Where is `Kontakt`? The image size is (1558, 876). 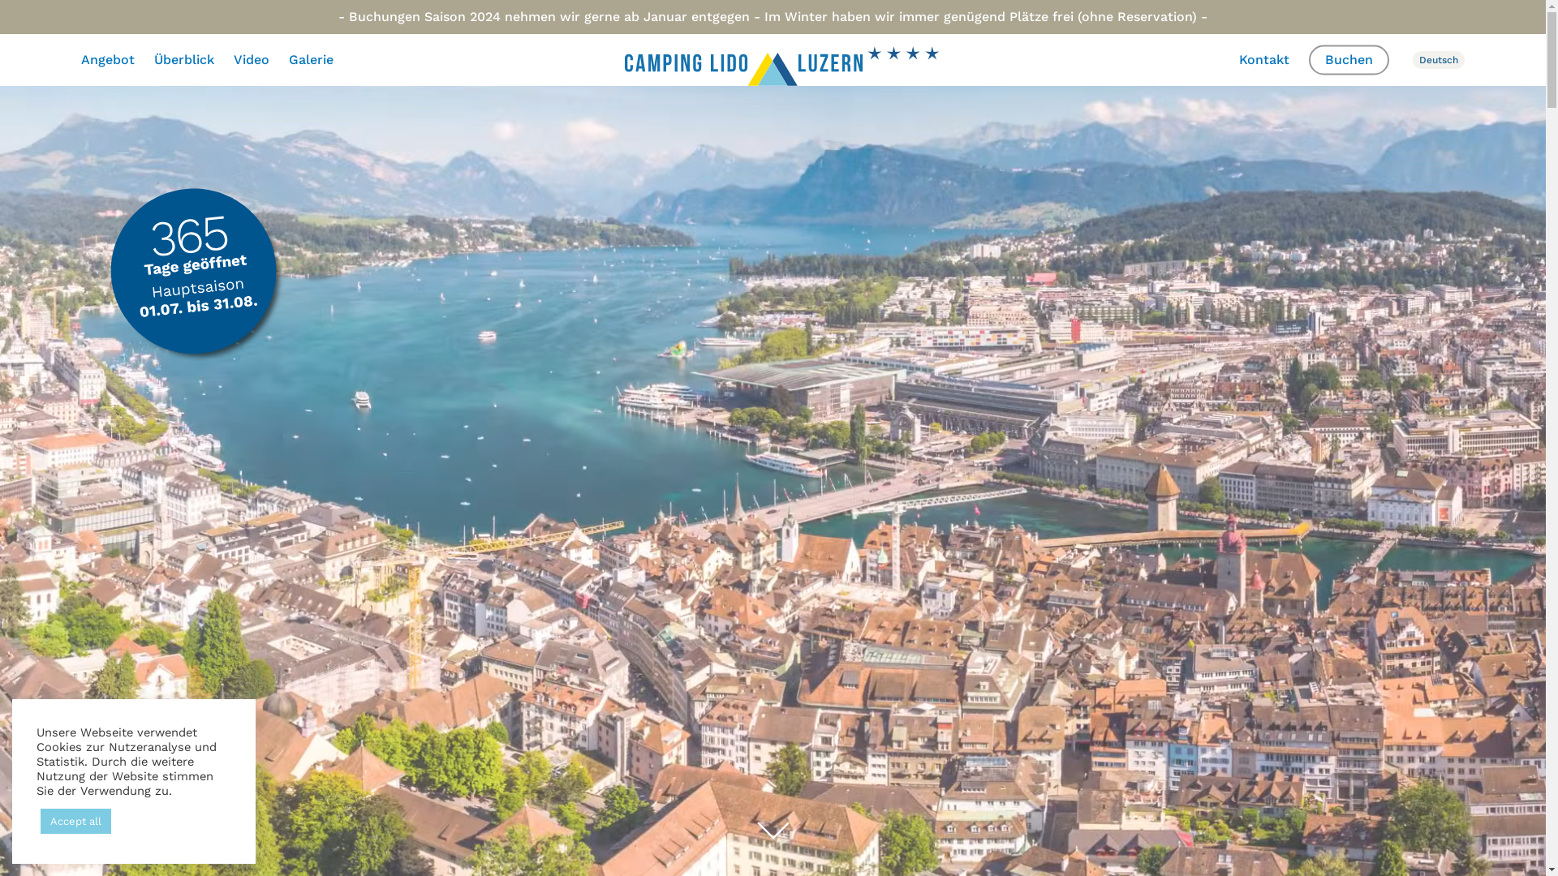 Kontakt is located at coordinates (1264, 60).